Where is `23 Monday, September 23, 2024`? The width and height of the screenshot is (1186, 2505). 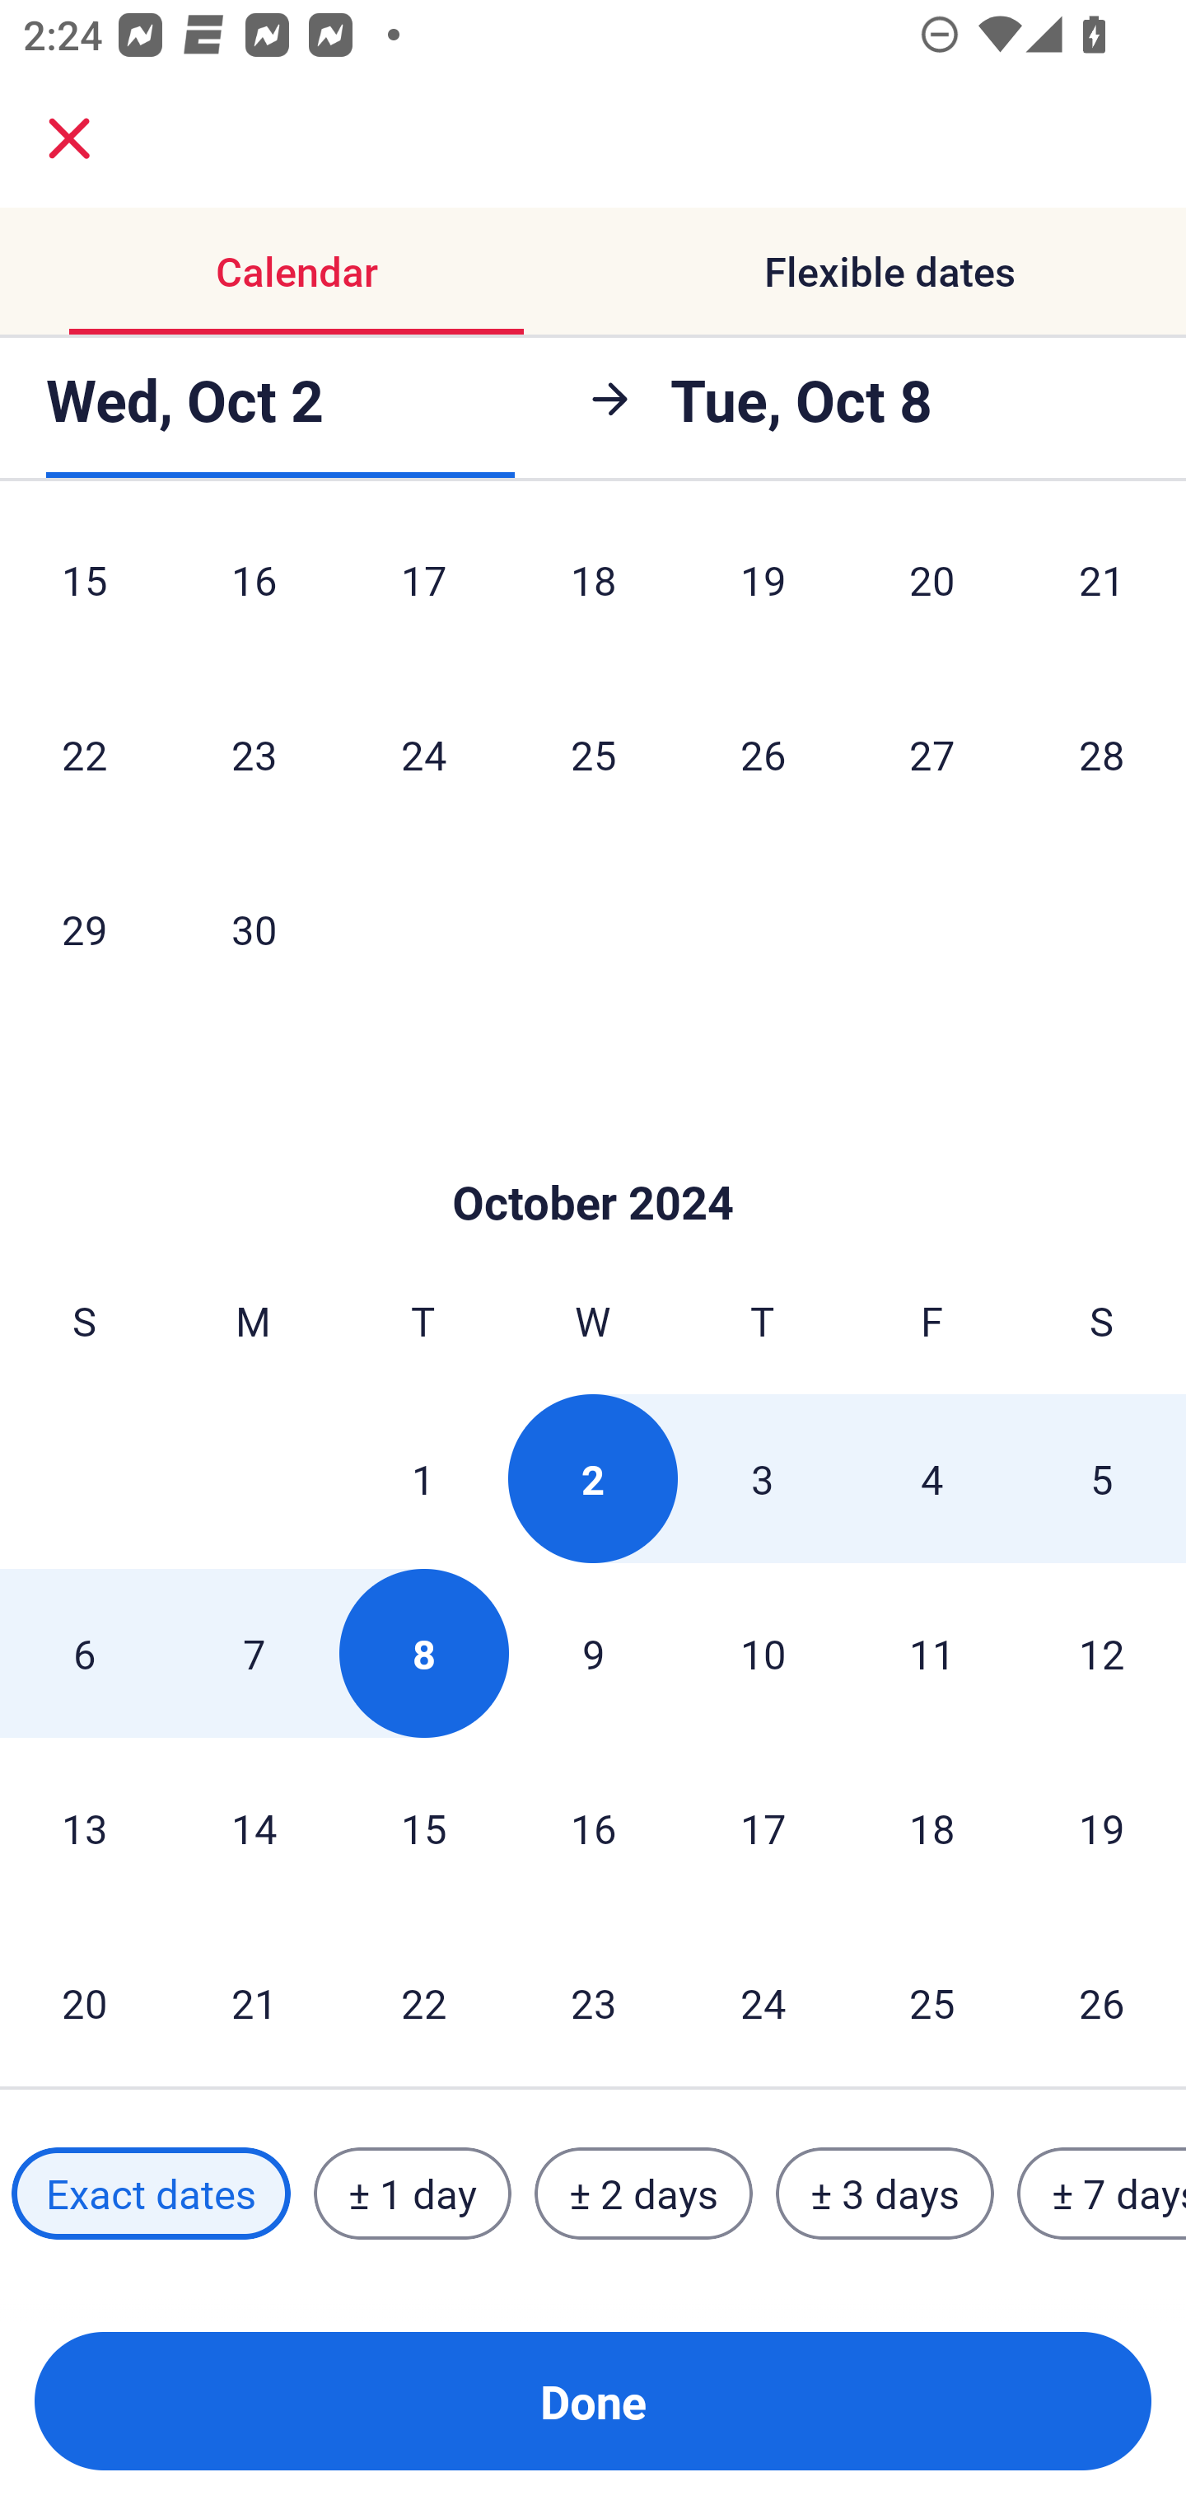 23 Monday, September 23, 2024 is located at coordinates (254, 753).